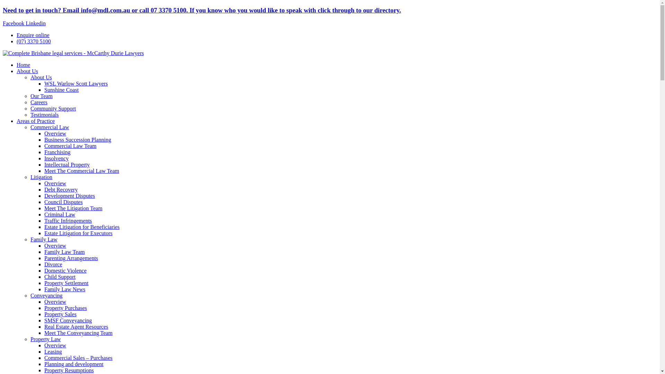 This screenshot has width=665, height=374. Describe the element at coordinates (64, 202) in the screenshot. I see `Council Disputes` at that location.